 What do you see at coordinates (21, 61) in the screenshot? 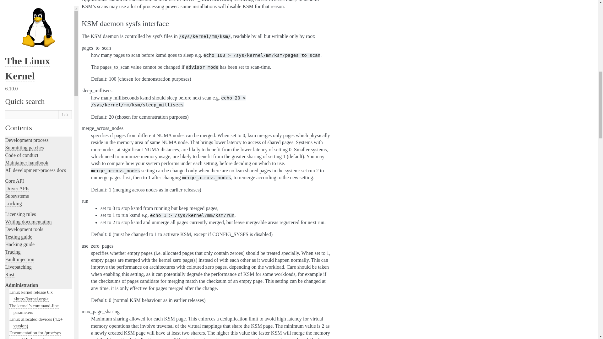
I see `Bug hunting` at bounding box center [21, 61].